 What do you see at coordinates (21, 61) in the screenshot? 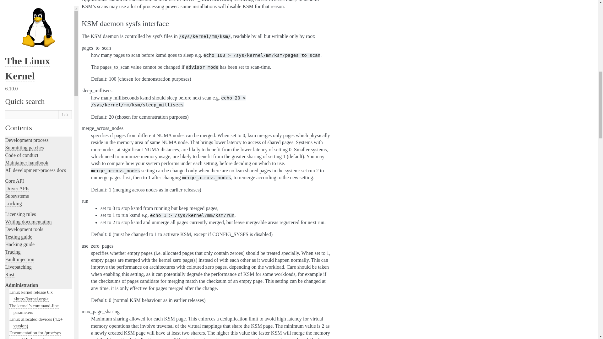
I see `Bug hunting` at bounding box center [21, 61].